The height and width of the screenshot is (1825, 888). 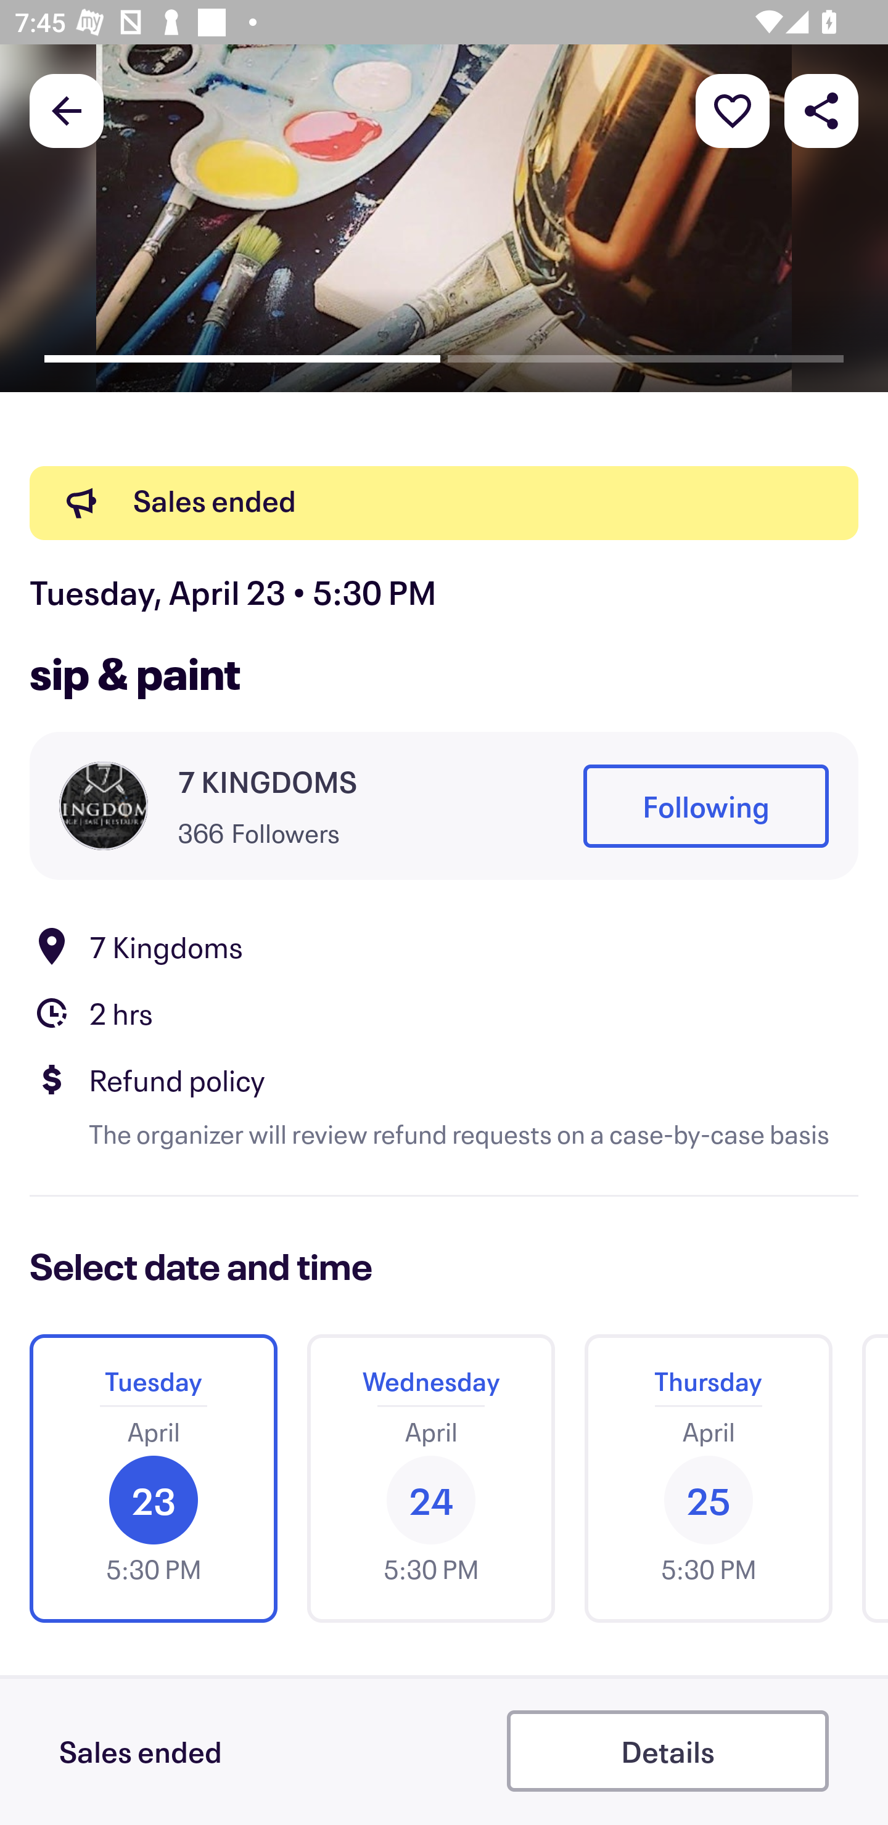 I want to click on Thursday April 25 5:30 PM, so click(x=708, y=1478).